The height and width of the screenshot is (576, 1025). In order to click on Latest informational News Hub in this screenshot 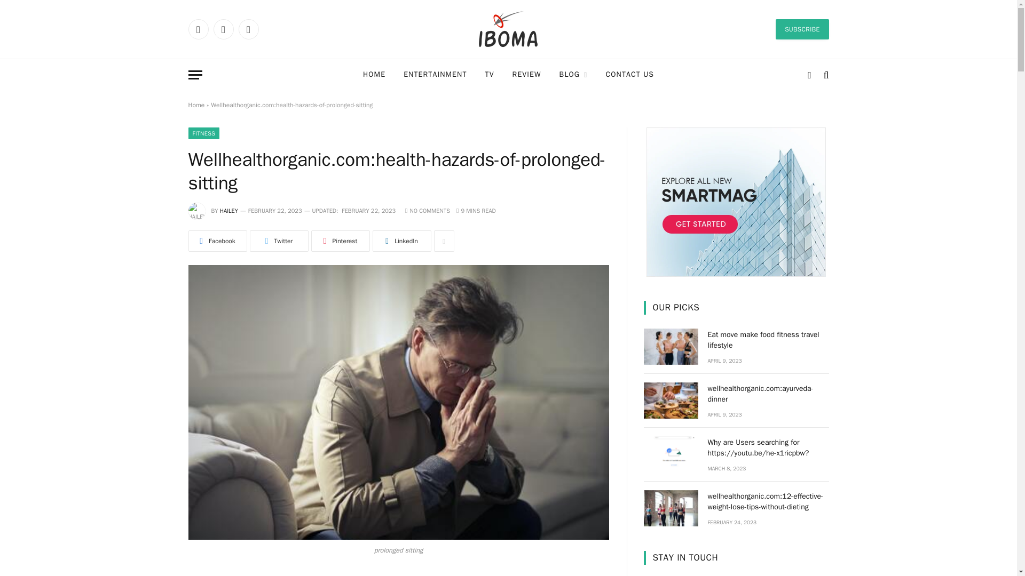, I will do `click(508, 29)`.